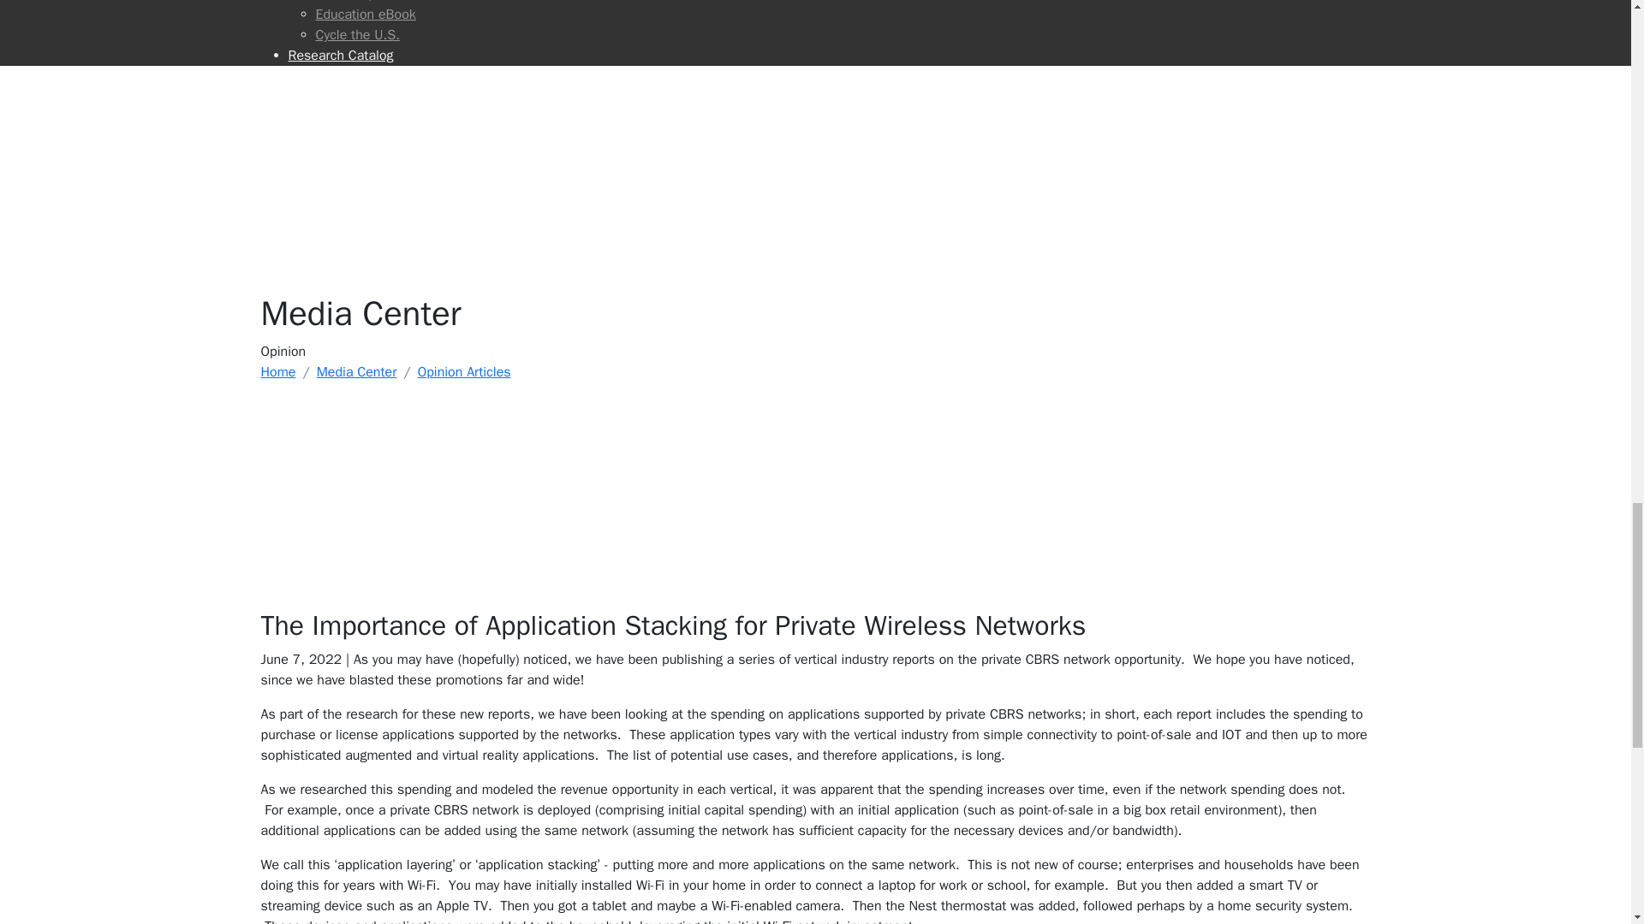  Describe the element at coordinates (357, 371) in the screenshot. I see `Media Center` at that location.